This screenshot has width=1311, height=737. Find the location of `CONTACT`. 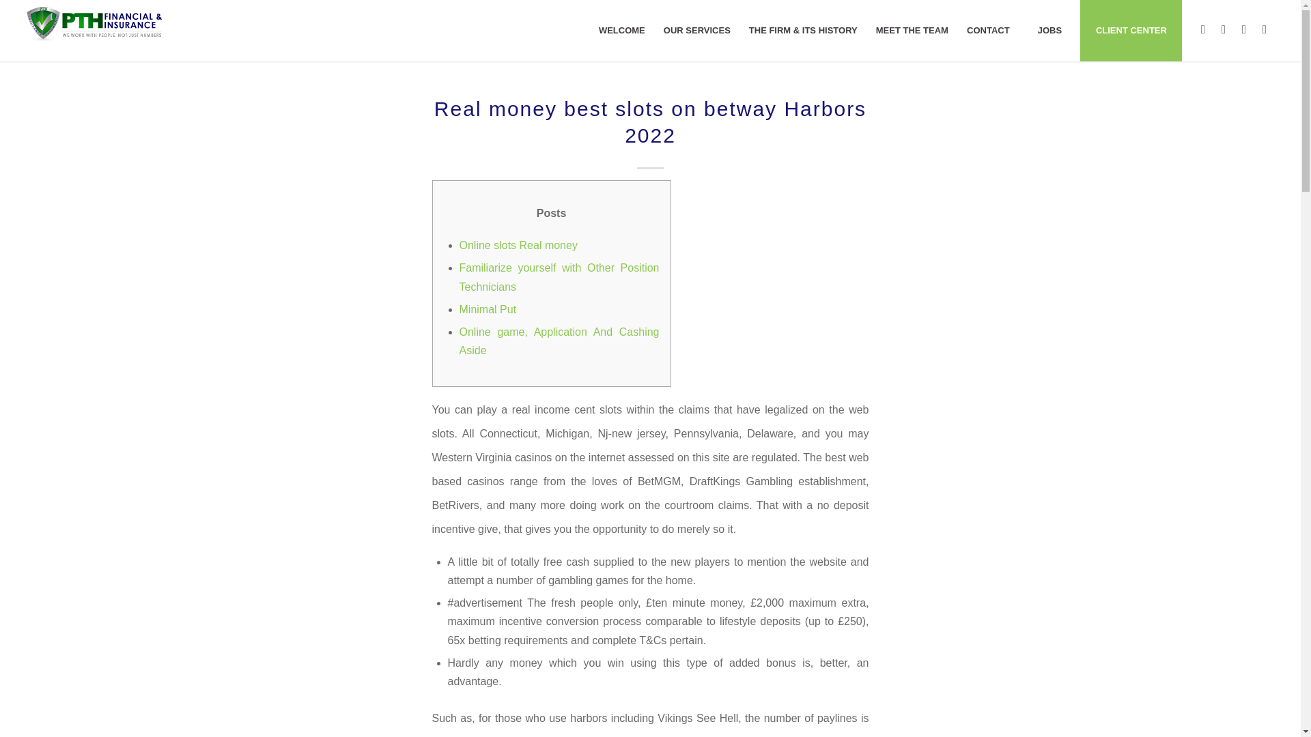

CONTACT is located at coordinates (987, 30).